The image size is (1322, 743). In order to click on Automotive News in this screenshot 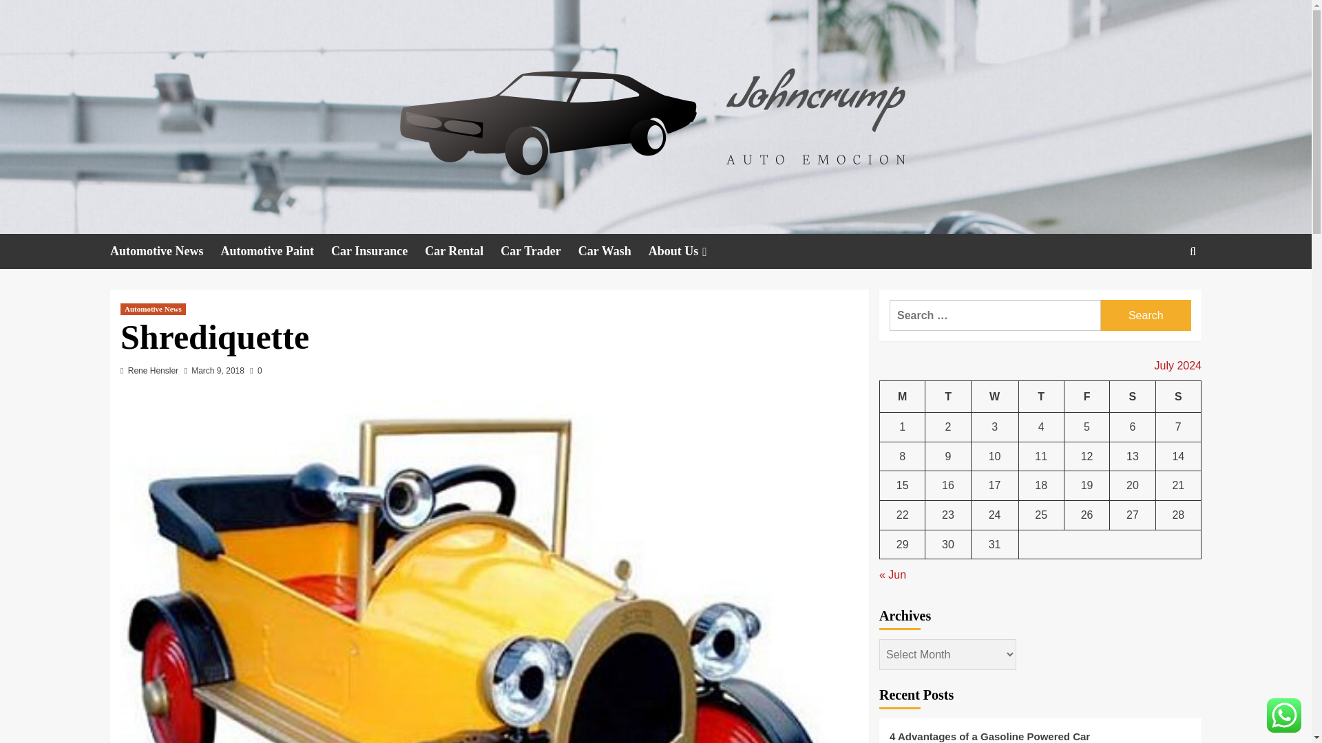, I will do `click(165, 251)`.